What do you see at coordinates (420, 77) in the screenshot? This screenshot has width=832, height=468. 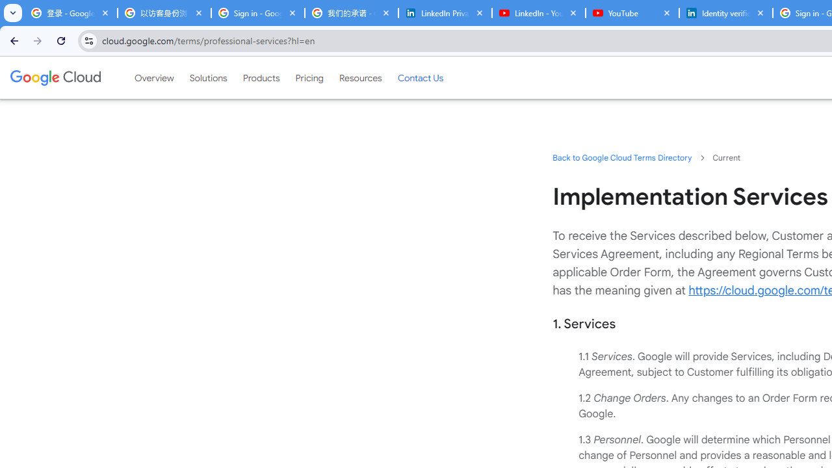 I see `Contact Us` at bounding box center [420, 77].